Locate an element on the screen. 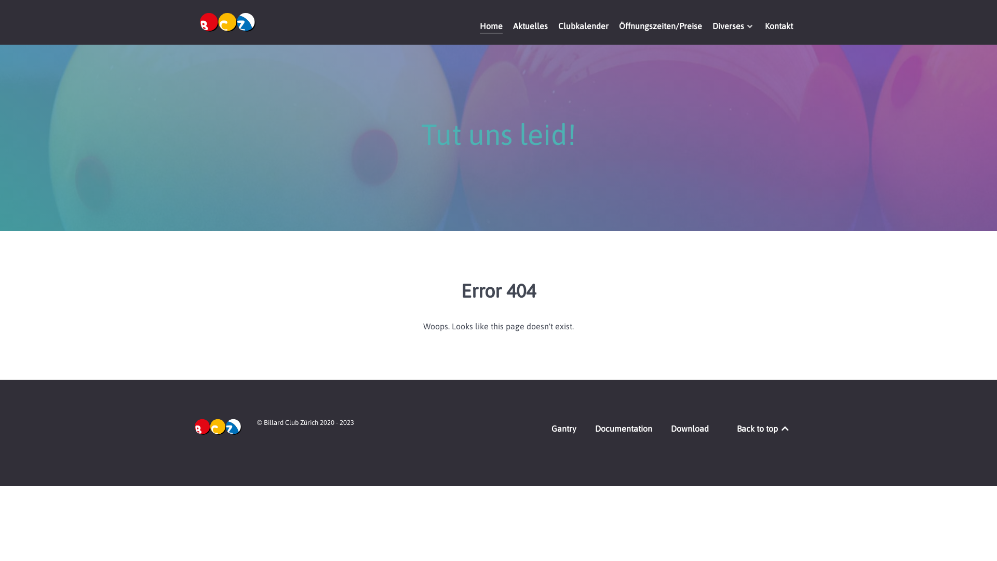 The width and height of the screenshot is (997, 561). Clubkalender is located at coordinates (584, 27).